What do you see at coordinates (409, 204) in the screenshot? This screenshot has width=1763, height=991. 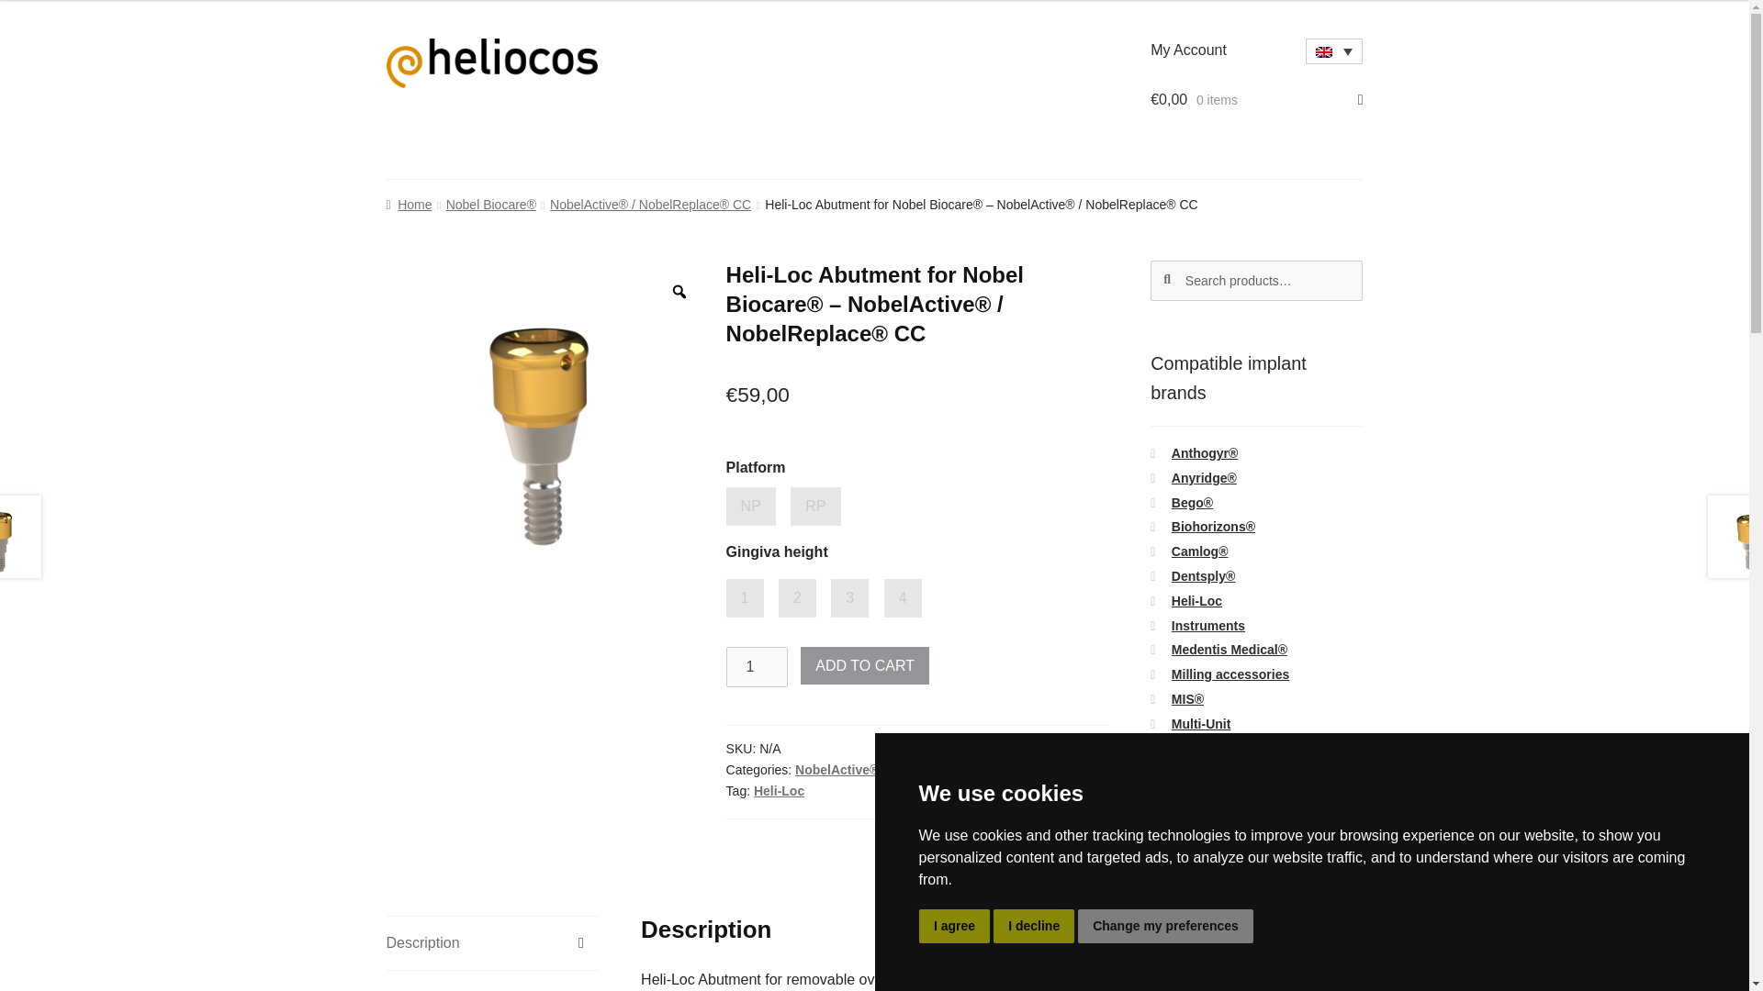 I see `Home` at bounding box center [409, 204].